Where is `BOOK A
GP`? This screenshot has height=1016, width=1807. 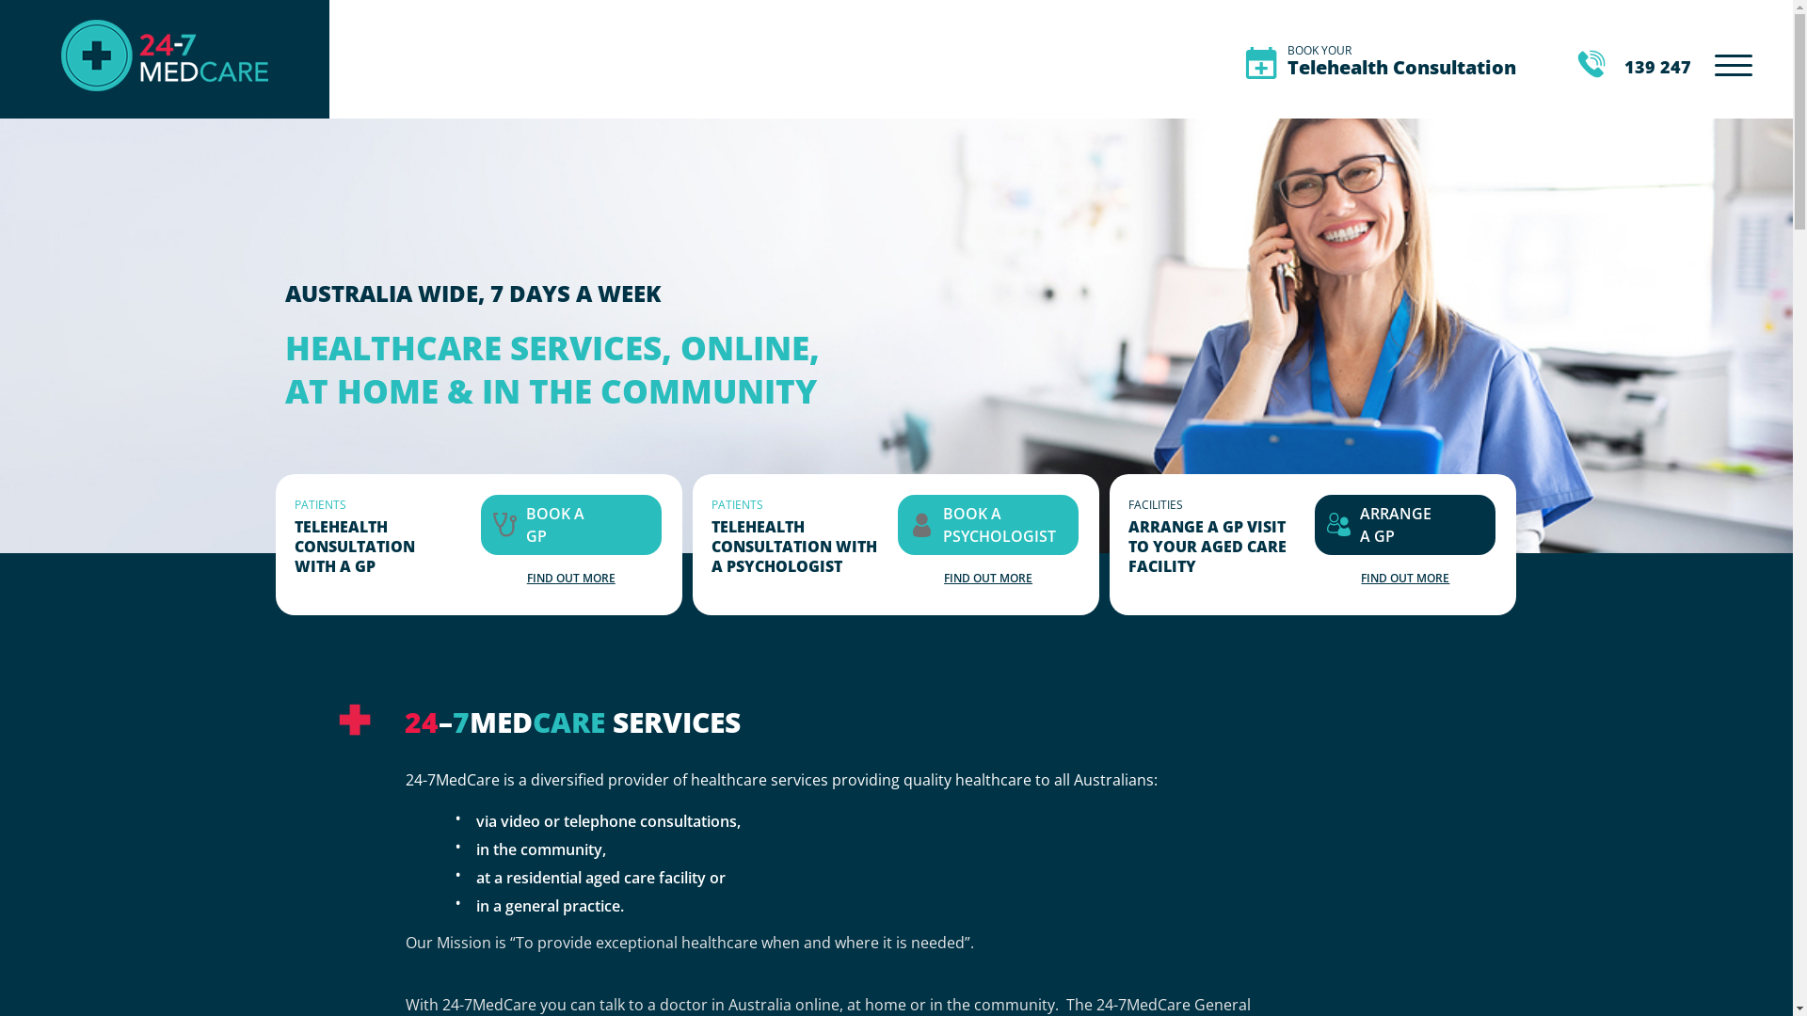 BOOK A
GP is located at coordinates (555, 525).